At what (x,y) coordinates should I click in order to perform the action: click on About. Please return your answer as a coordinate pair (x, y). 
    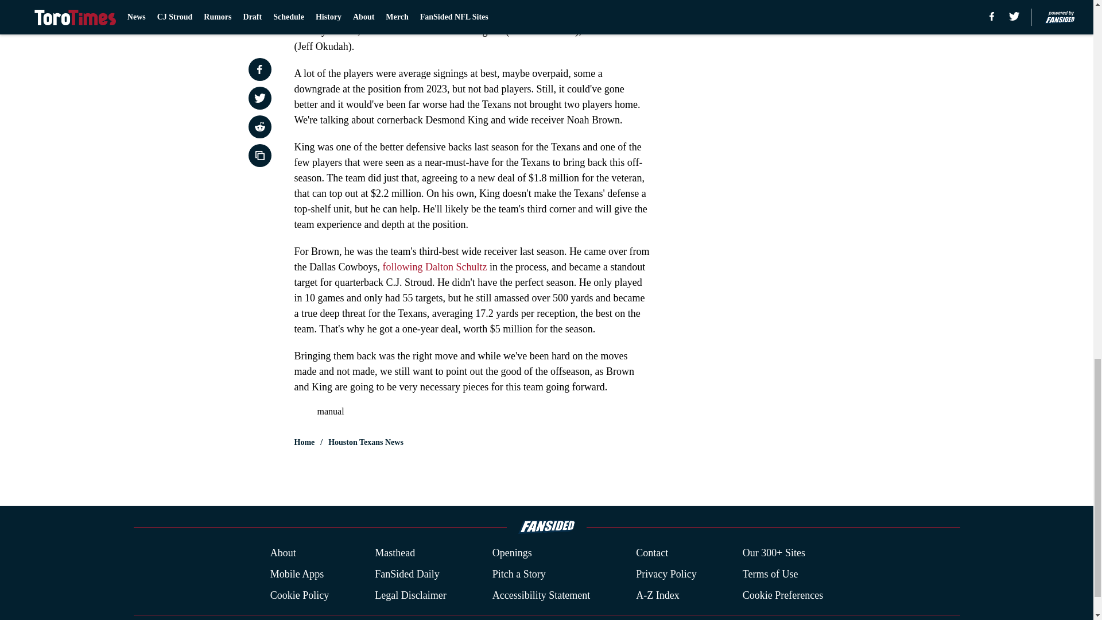
    Looking at the image, I should click on (283, 553).